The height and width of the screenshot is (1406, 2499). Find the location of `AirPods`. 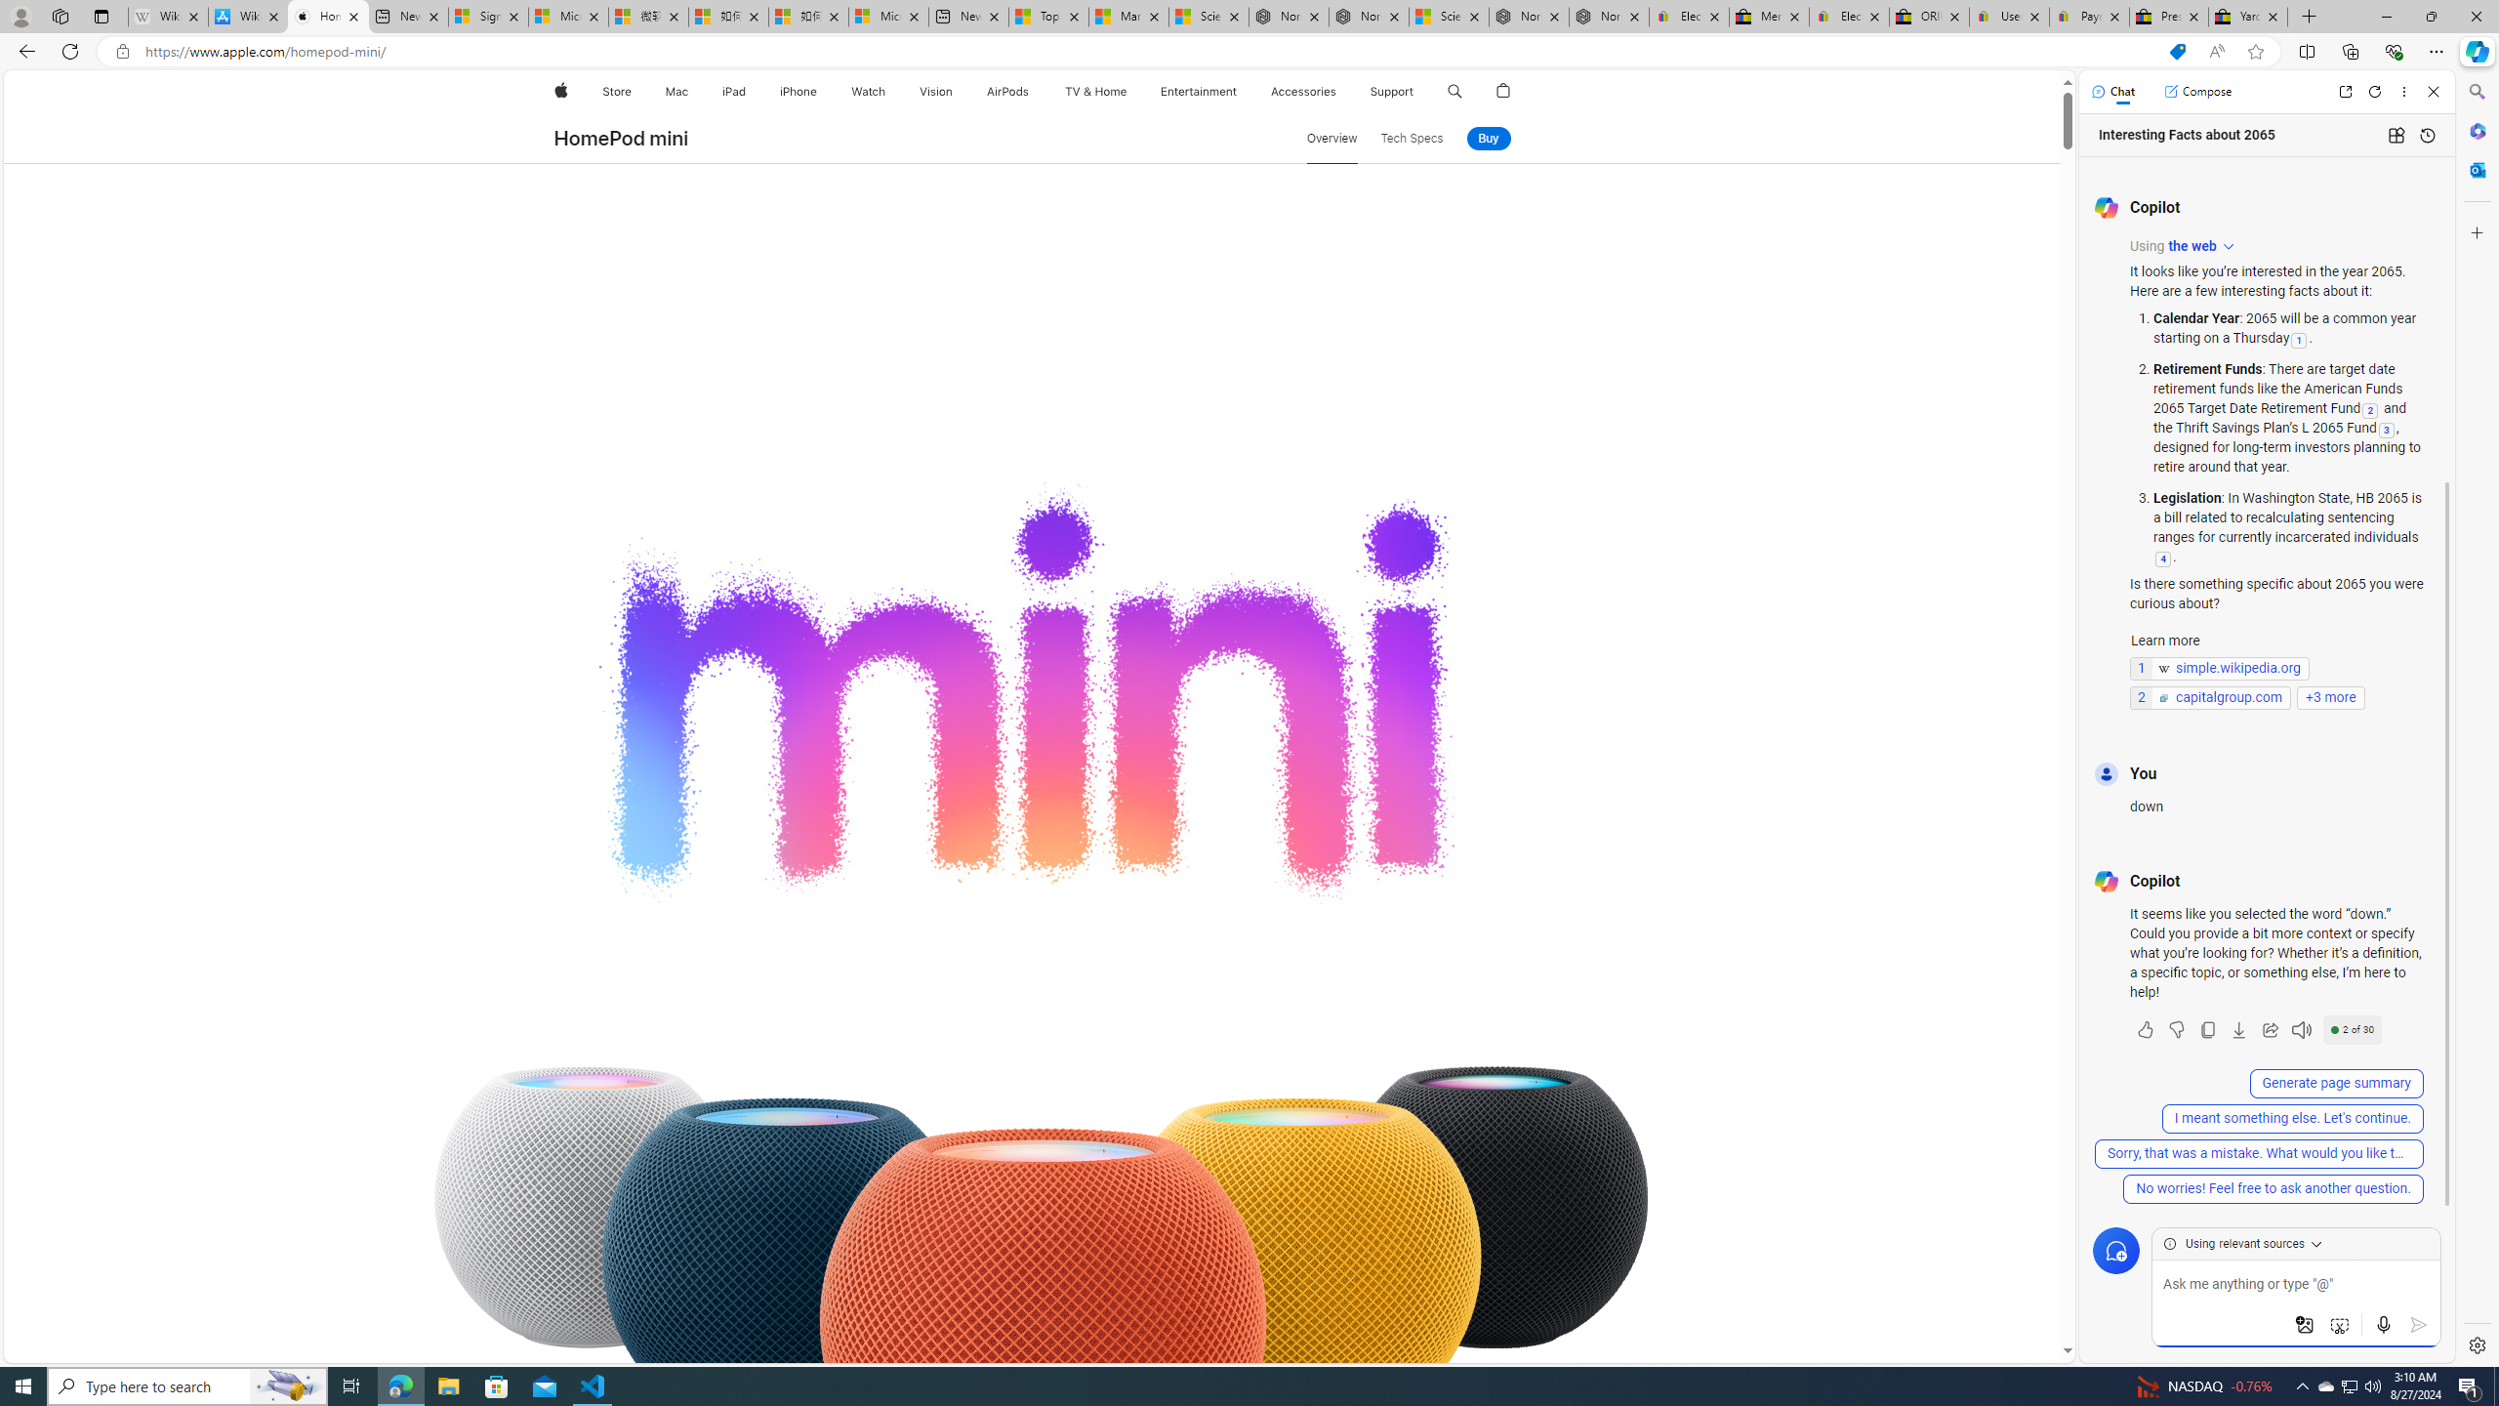

AirPods is located at coordinates (1007, 92).